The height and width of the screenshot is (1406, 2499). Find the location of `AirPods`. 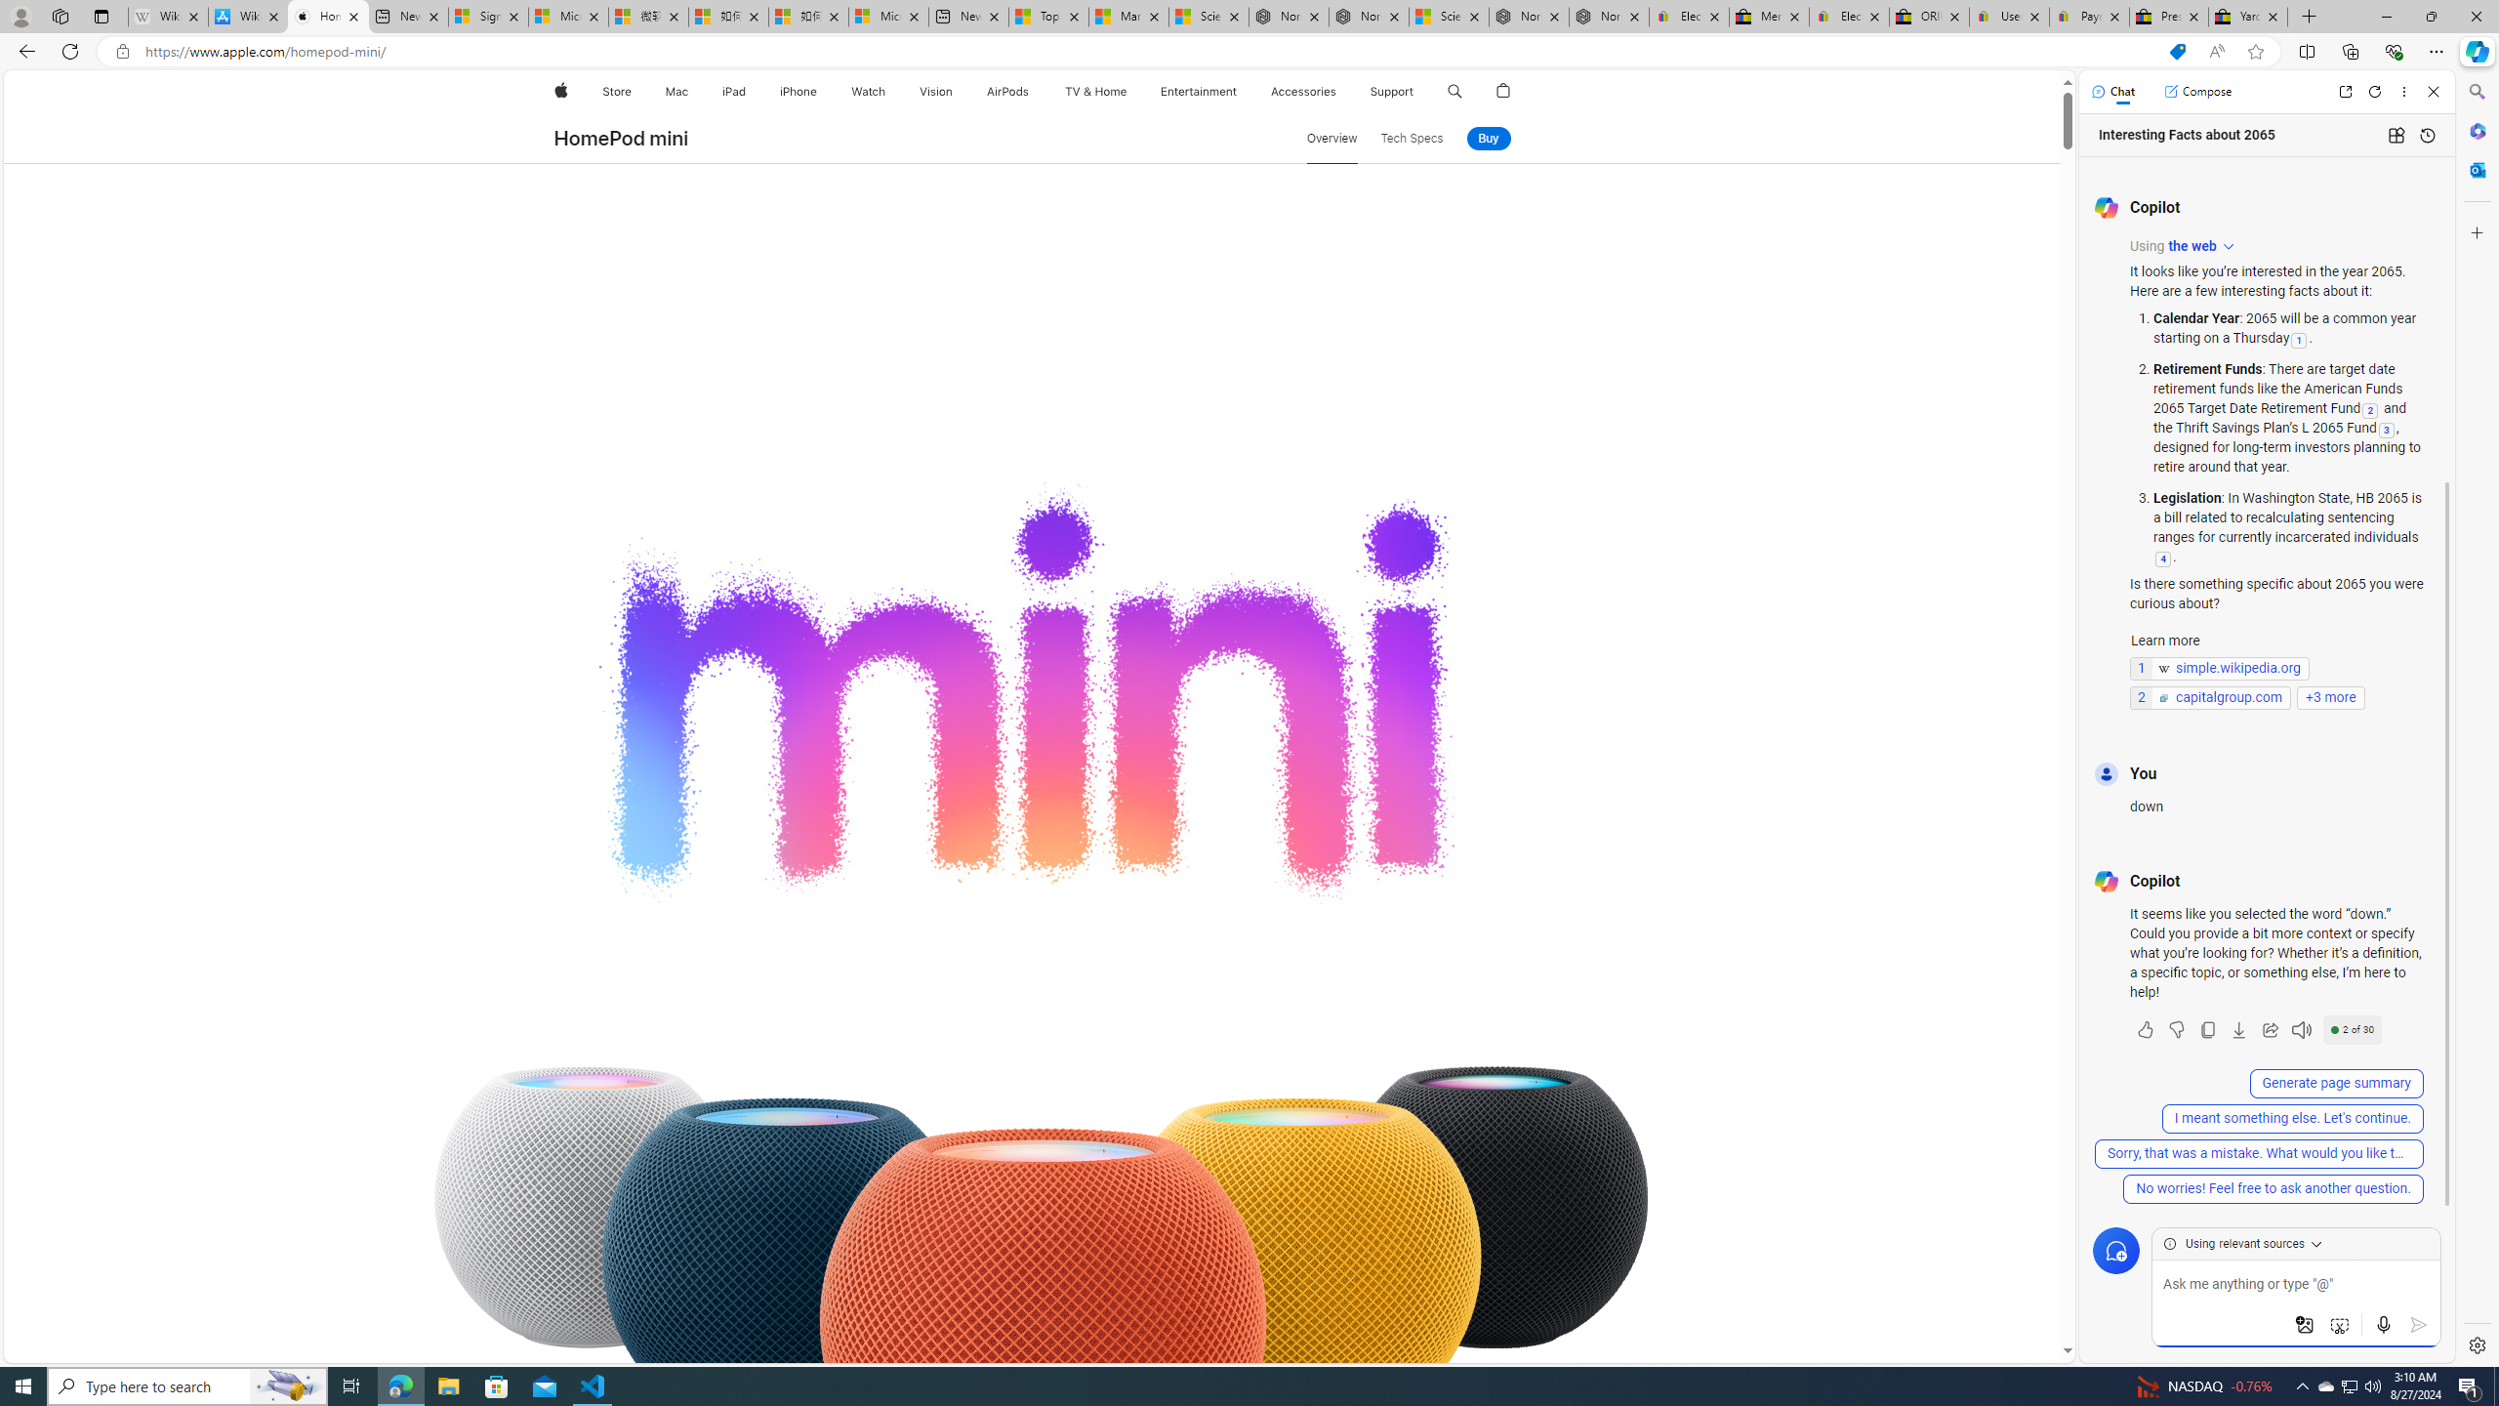

AirPods is located at coordinates (1007, 92).